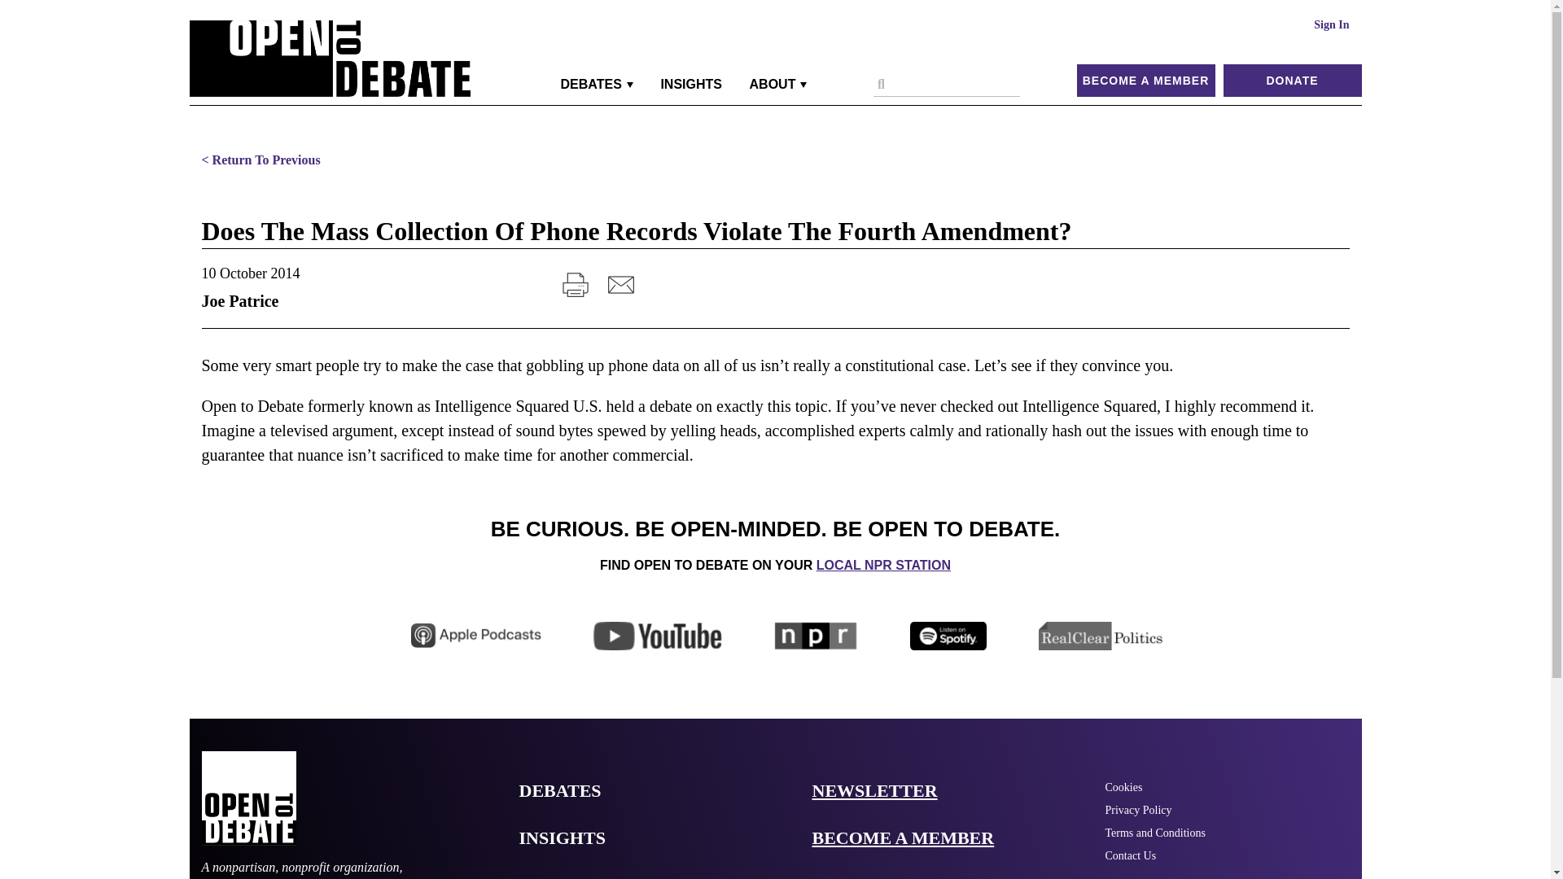  I want to click on politics, so click(1101, 636).